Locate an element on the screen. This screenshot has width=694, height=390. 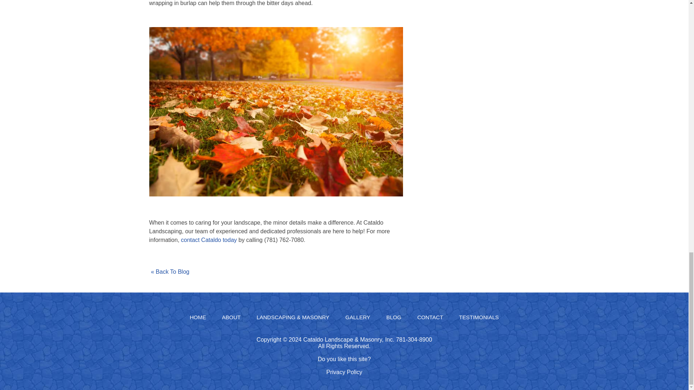
ABOUT is located at coordinates (231, 317).